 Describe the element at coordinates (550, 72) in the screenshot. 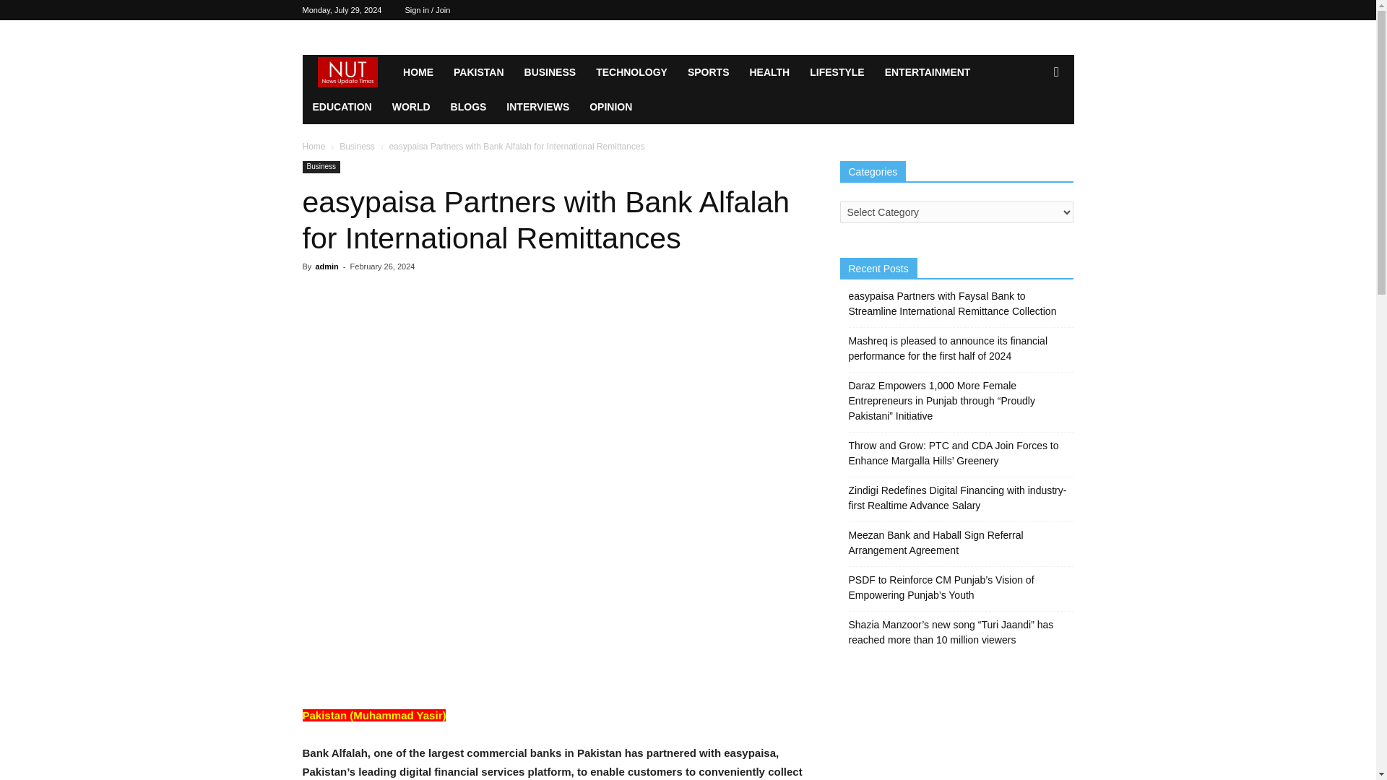

I see `BUSINESS` at that location.